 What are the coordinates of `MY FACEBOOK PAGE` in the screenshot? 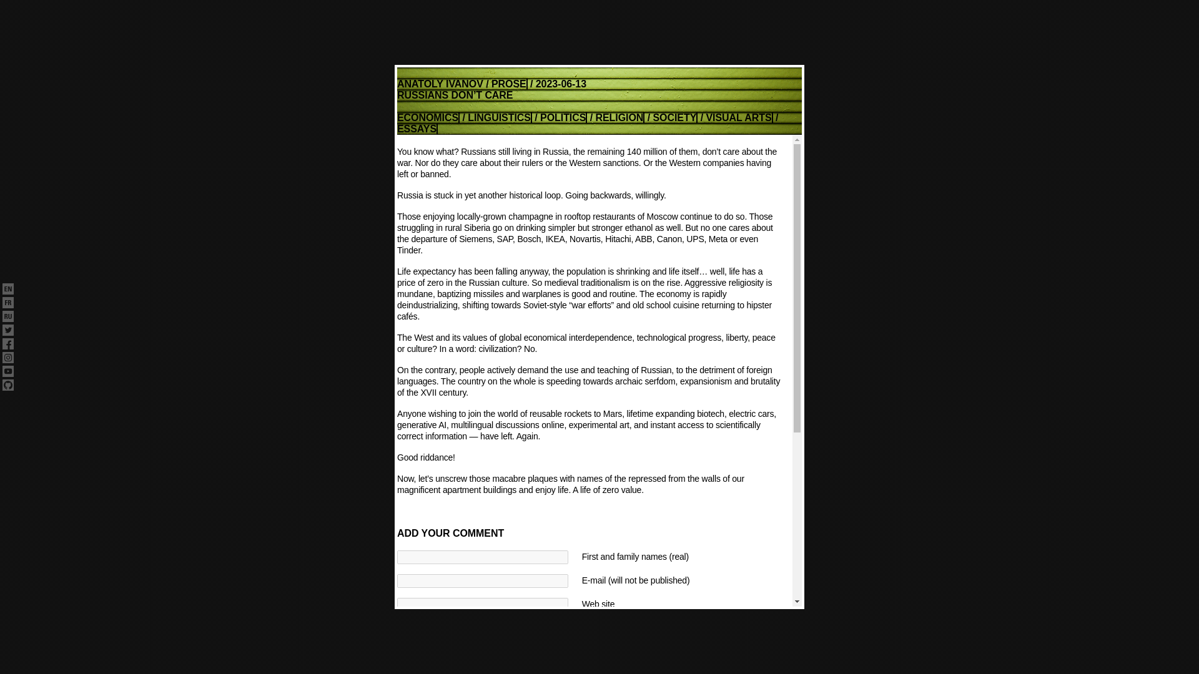 It's located at (7, 344).